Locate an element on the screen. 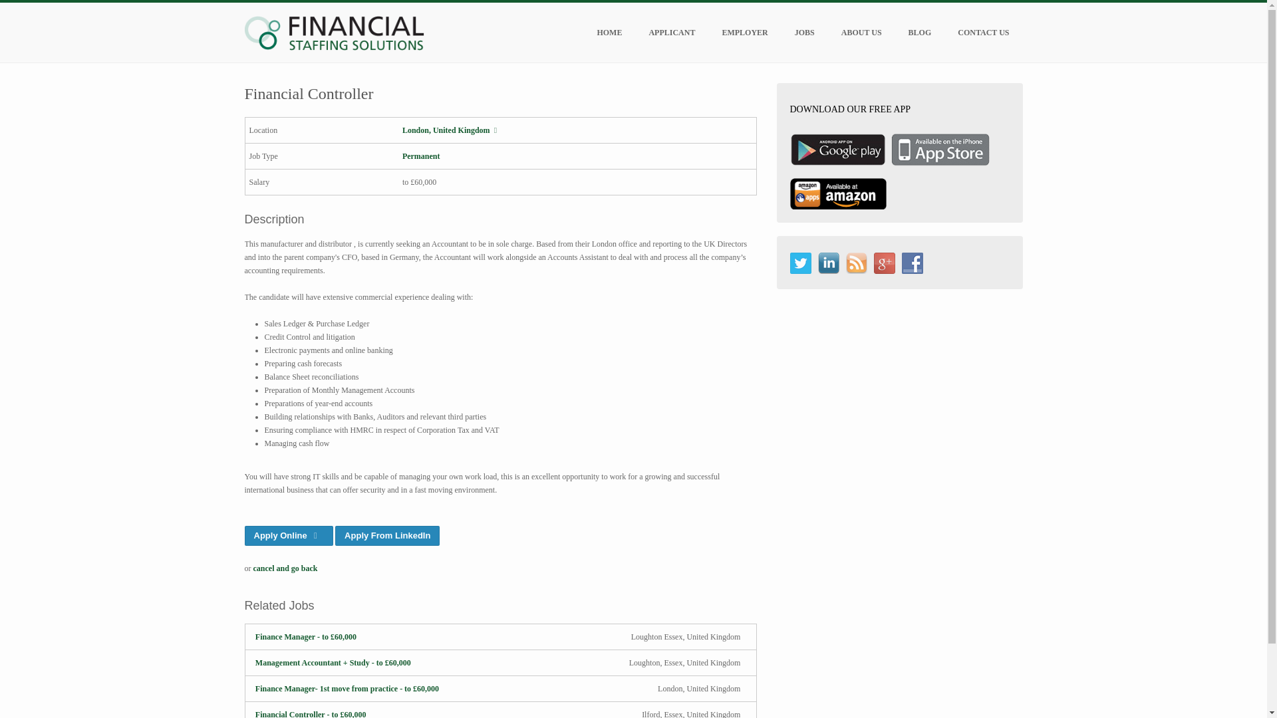 The width and height of the screenshot is (1277, 718). CONTACT US is located at coordinates (983, 32).